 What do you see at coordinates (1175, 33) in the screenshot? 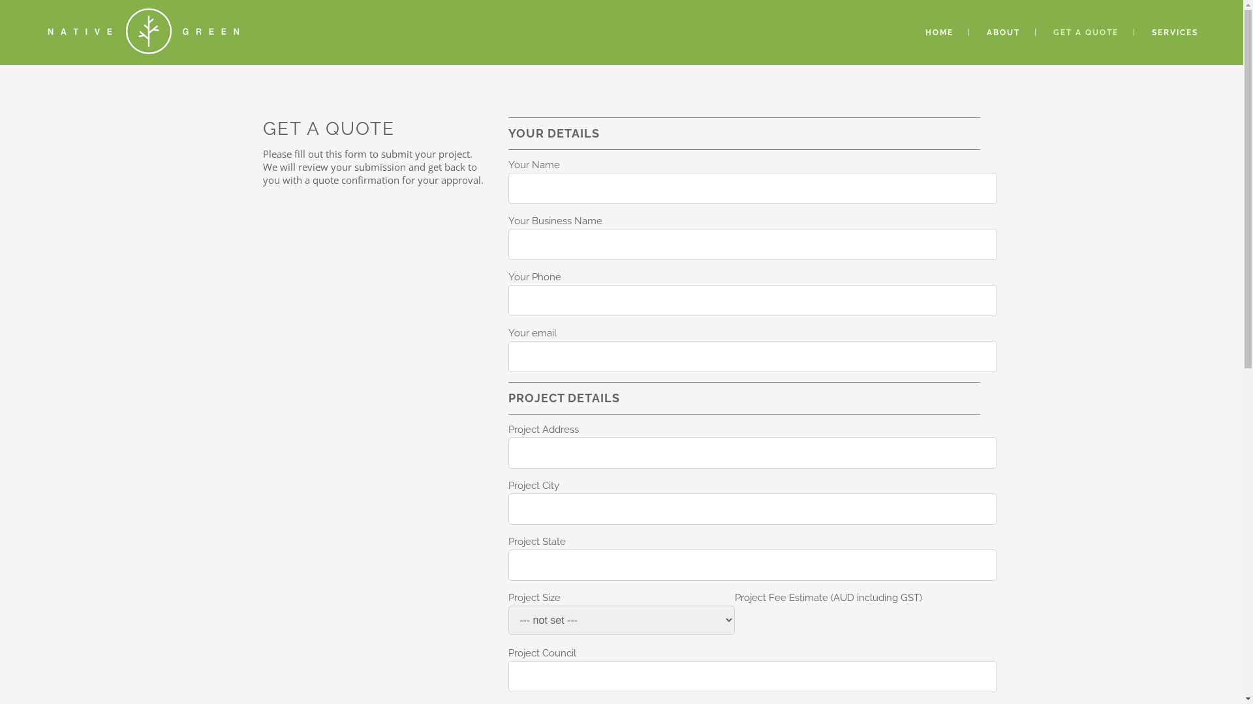
I see `SERVICES` at bounding box center [1175, 33].